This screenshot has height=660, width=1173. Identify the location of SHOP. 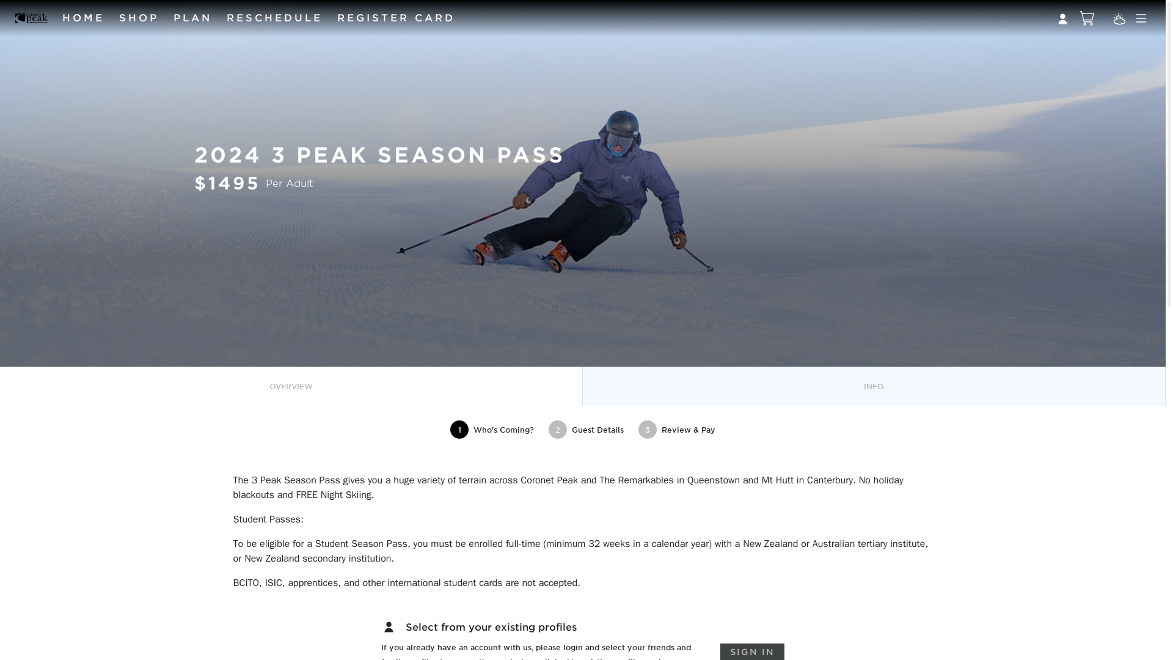
(139, 18).